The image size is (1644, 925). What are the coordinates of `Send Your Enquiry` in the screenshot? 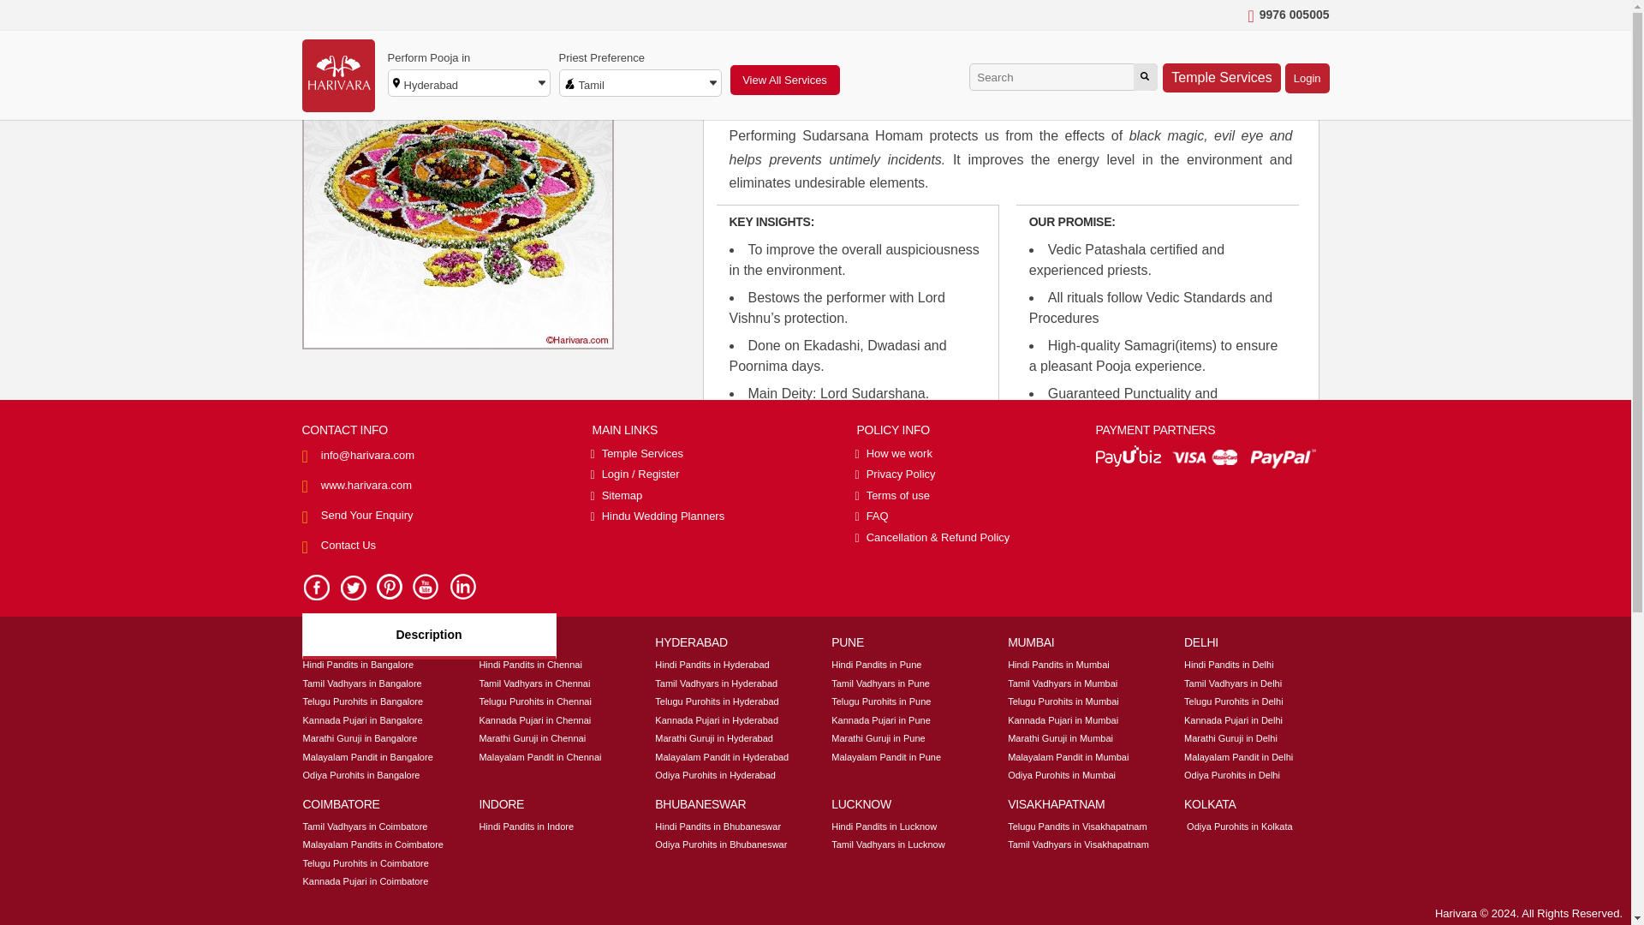 It's located at (366, 516).